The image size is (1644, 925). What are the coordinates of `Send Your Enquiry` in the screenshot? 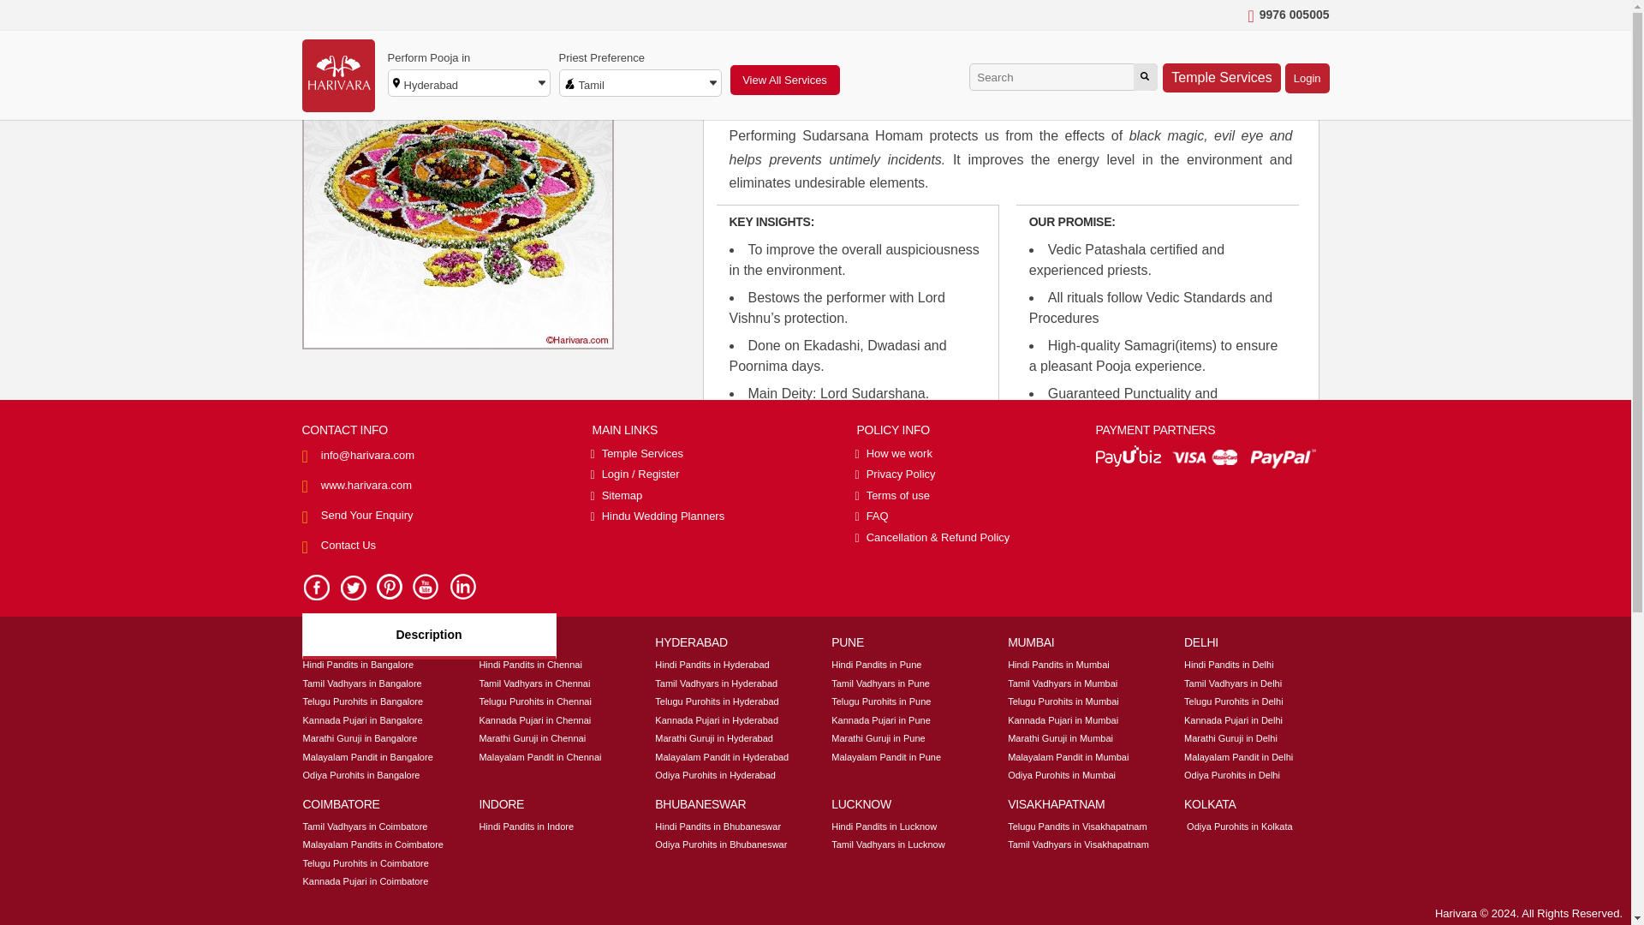 It's located at (366, 516).